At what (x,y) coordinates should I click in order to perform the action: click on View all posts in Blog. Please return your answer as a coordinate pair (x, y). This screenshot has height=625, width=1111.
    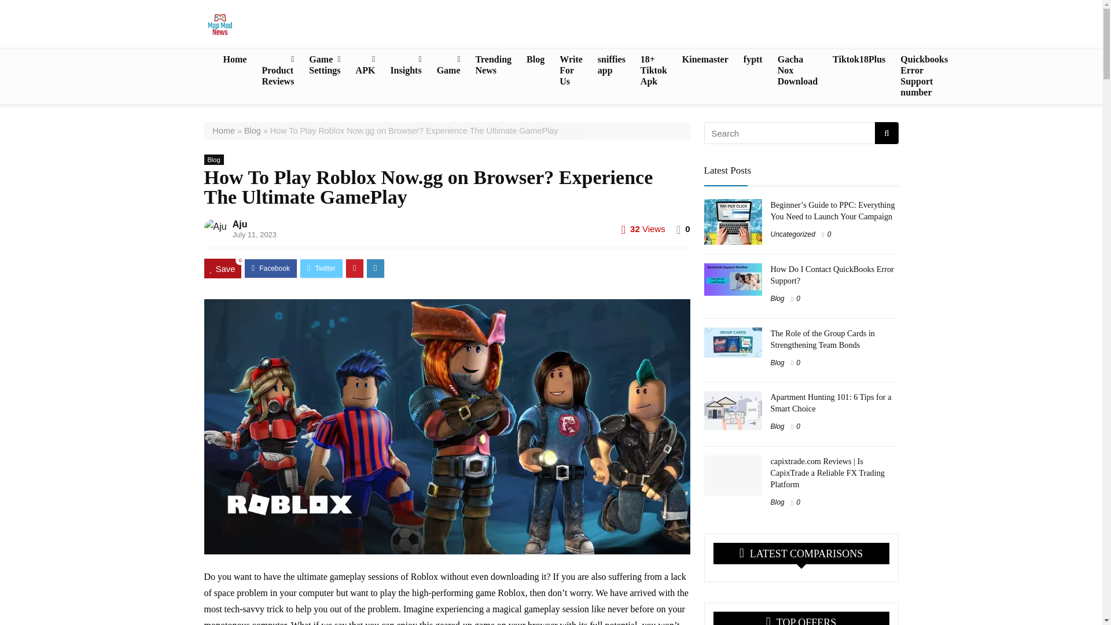
    Looking at the image, I should click on (213, 160).